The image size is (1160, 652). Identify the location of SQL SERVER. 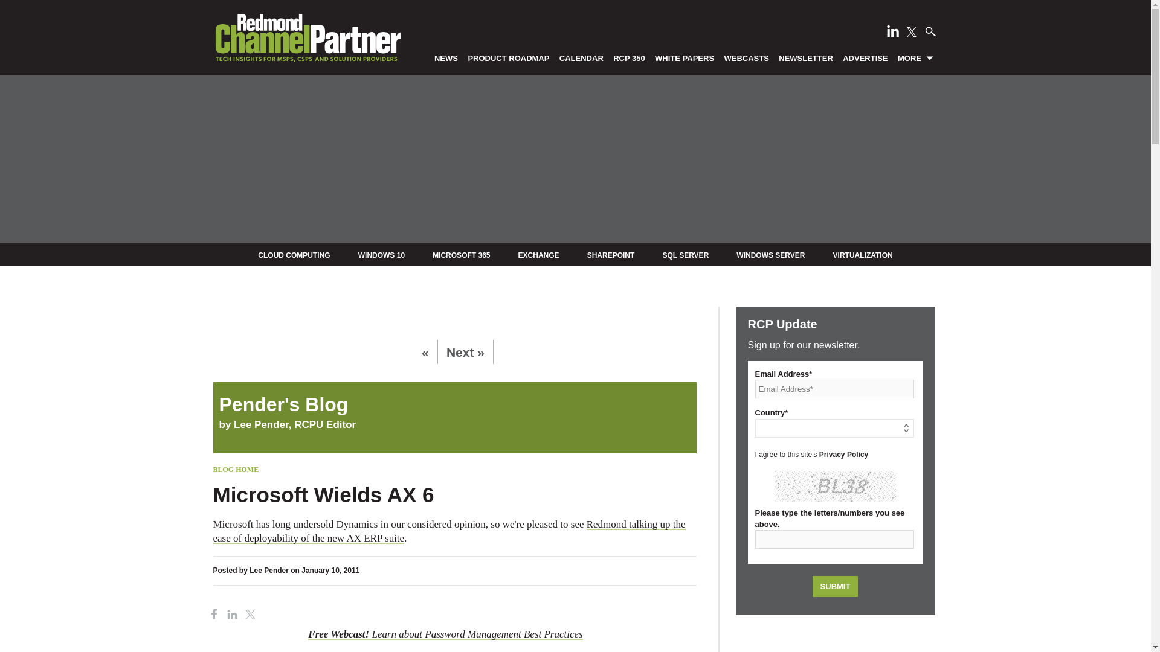
(685, 255).